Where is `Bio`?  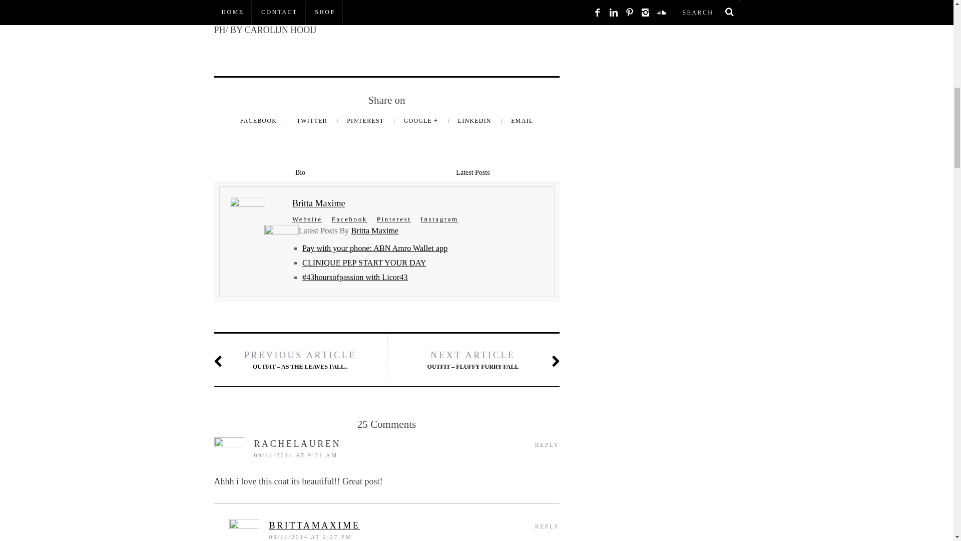 Bio is located at coordinates (300, 172).